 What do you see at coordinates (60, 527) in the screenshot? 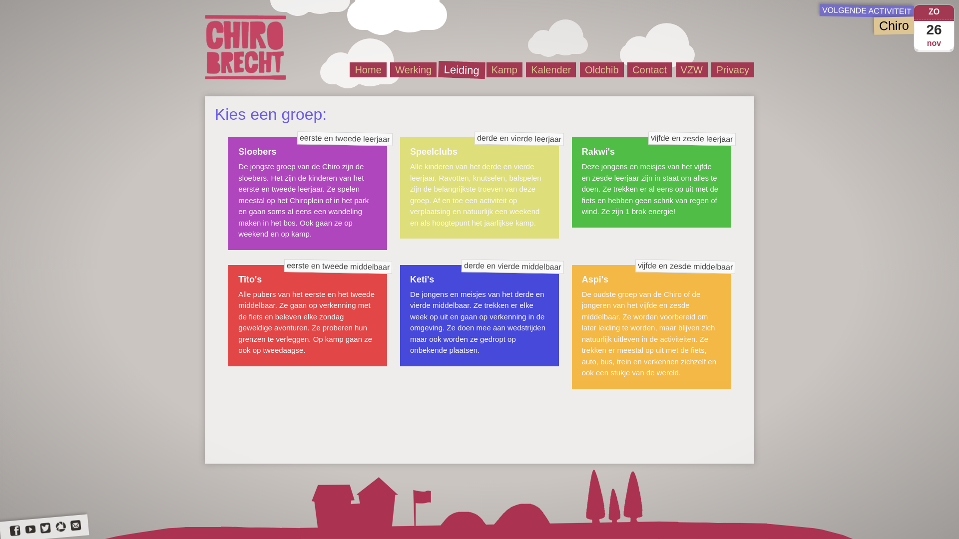
I see `Chiro Brecht op Picasa` at bounding box center [60, 527].